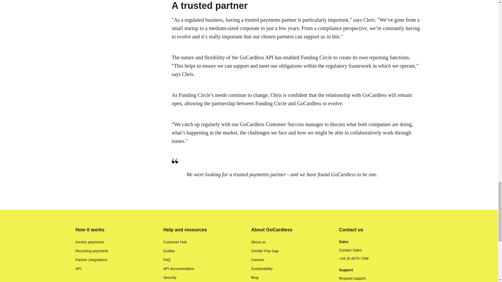  What do you see at coordinates (169, 251) in the screenshot?
I see `Guides` at bounding box center [169, 251].